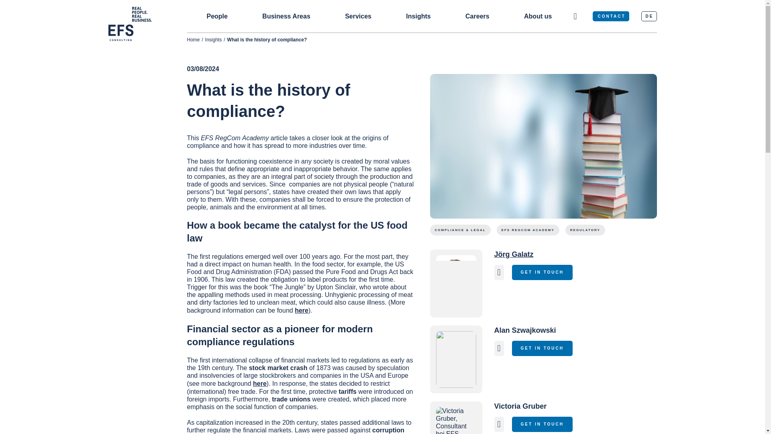  I want to click on Insights, so click(213, 39).